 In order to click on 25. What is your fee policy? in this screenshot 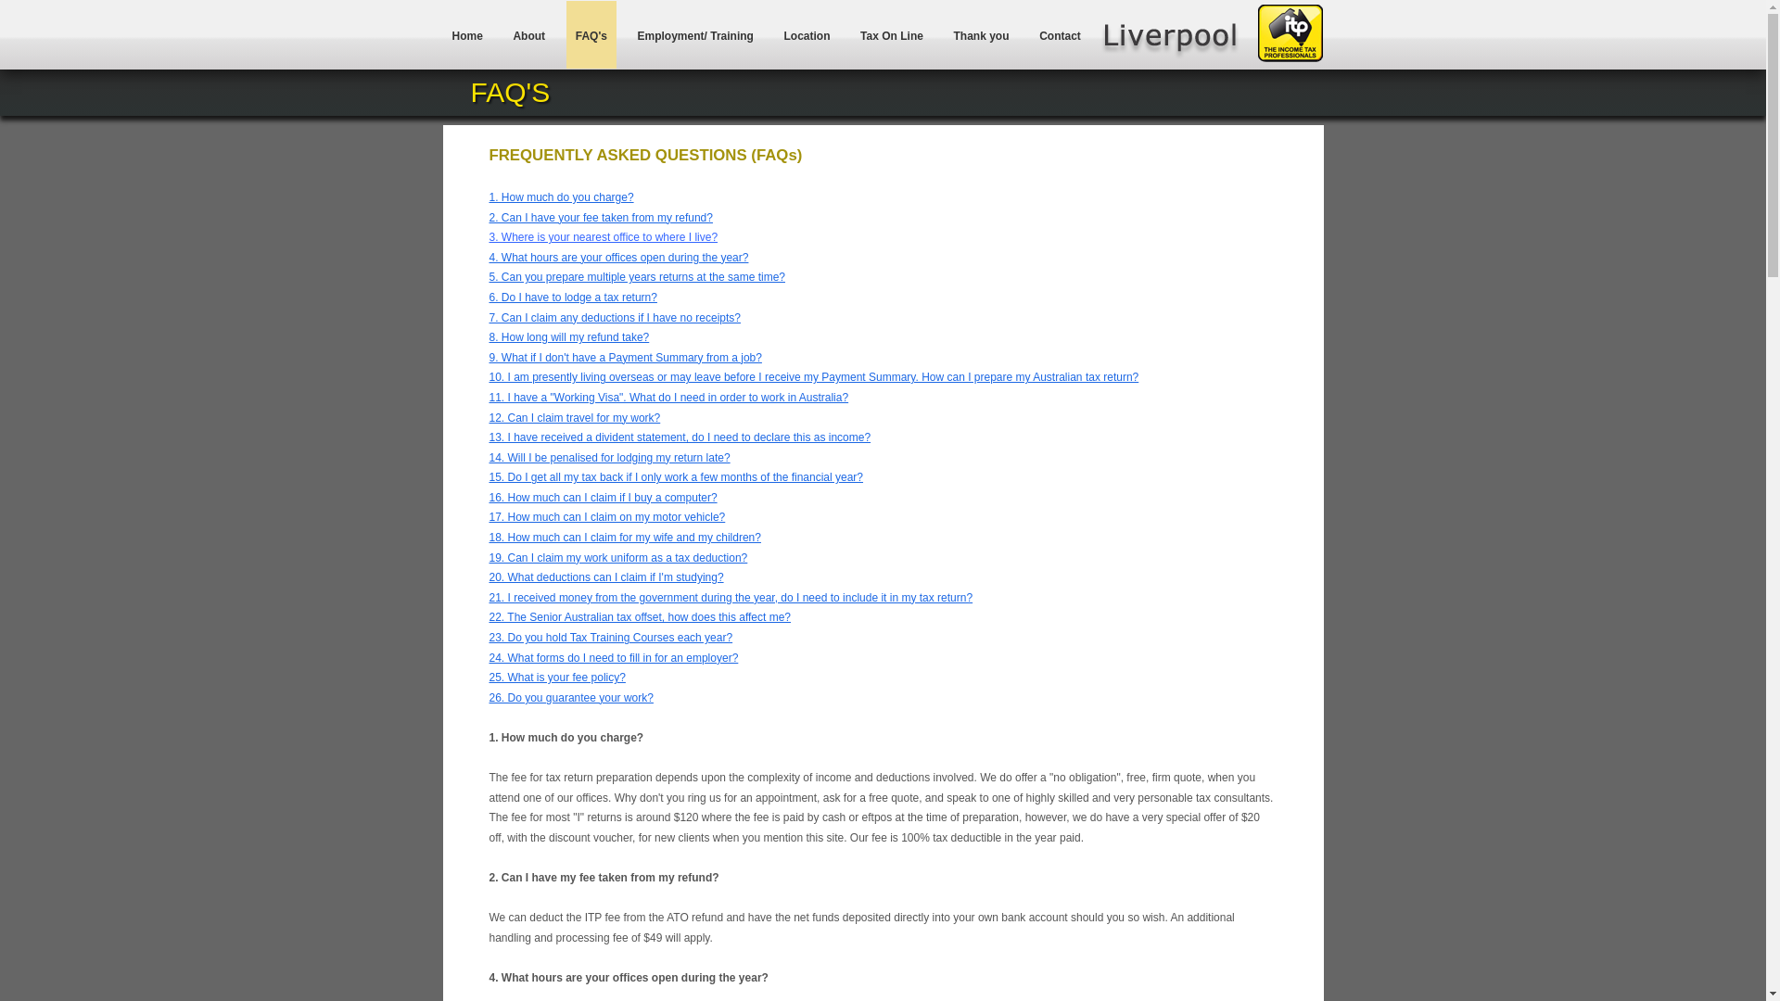, I will do `click(558, 678)`.